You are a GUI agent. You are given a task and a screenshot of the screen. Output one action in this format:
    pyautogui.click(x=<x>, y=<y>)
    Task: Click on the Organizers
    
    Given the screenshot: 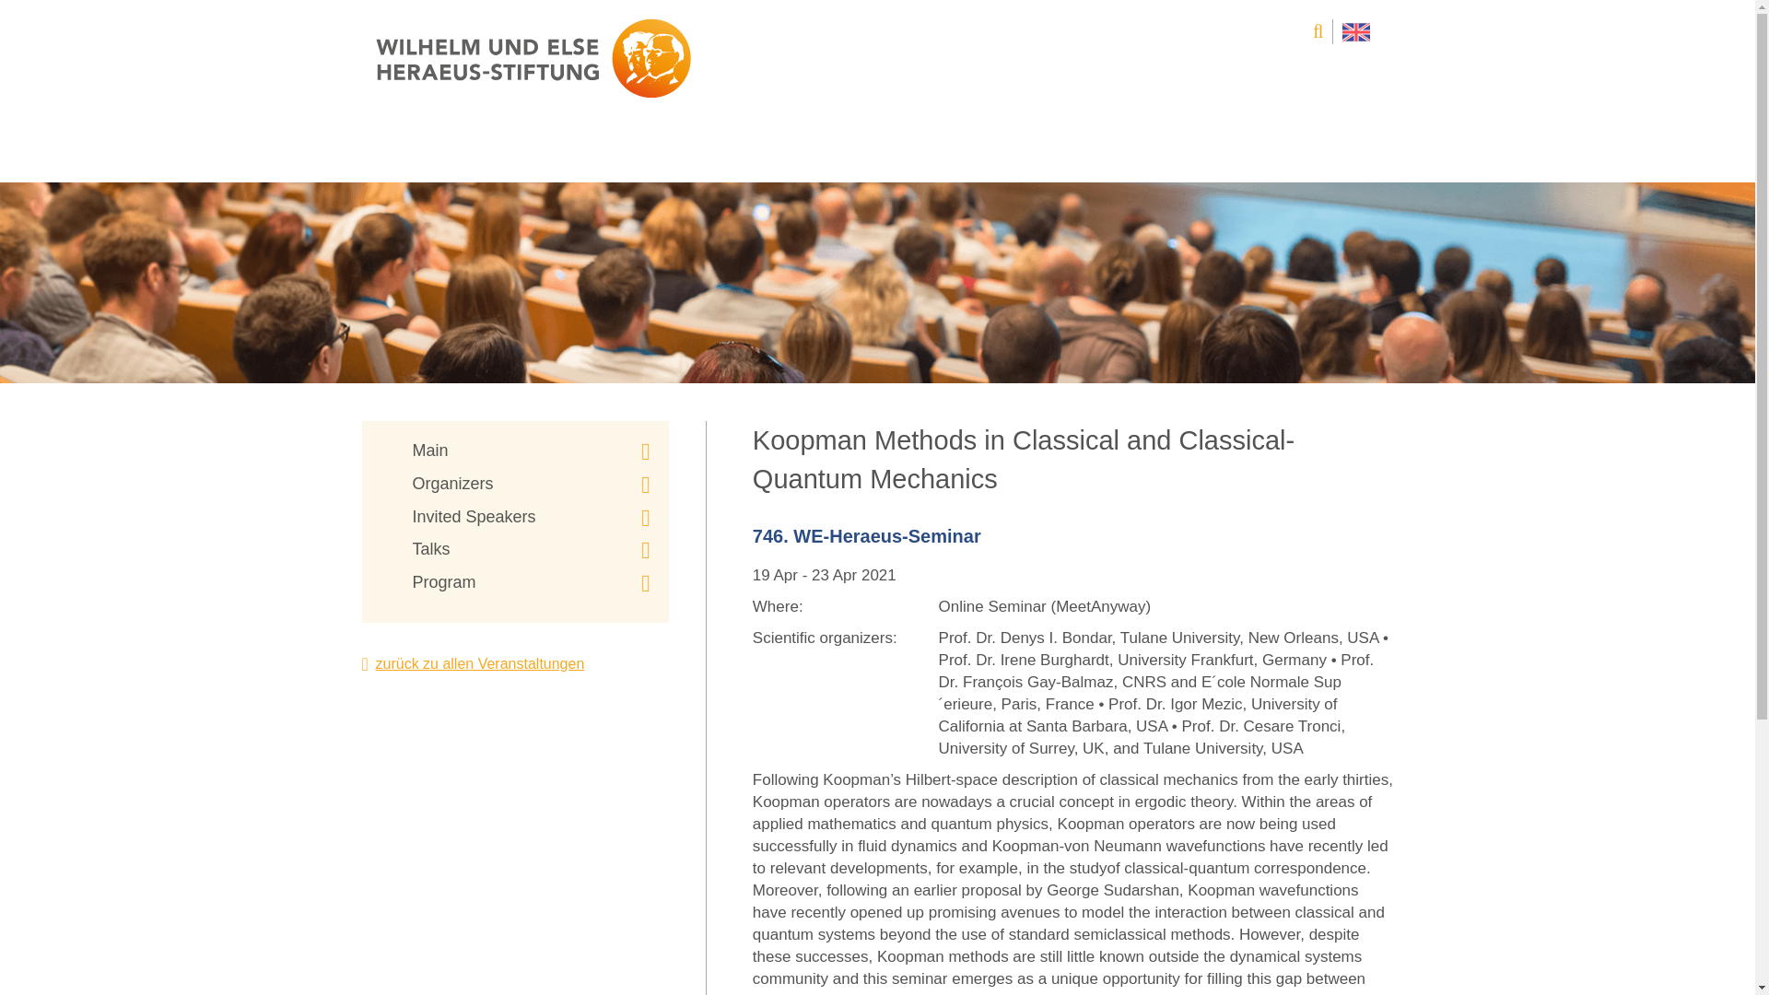 What is the action you would take?
    pyautogui.click(x=531, y=485)
    